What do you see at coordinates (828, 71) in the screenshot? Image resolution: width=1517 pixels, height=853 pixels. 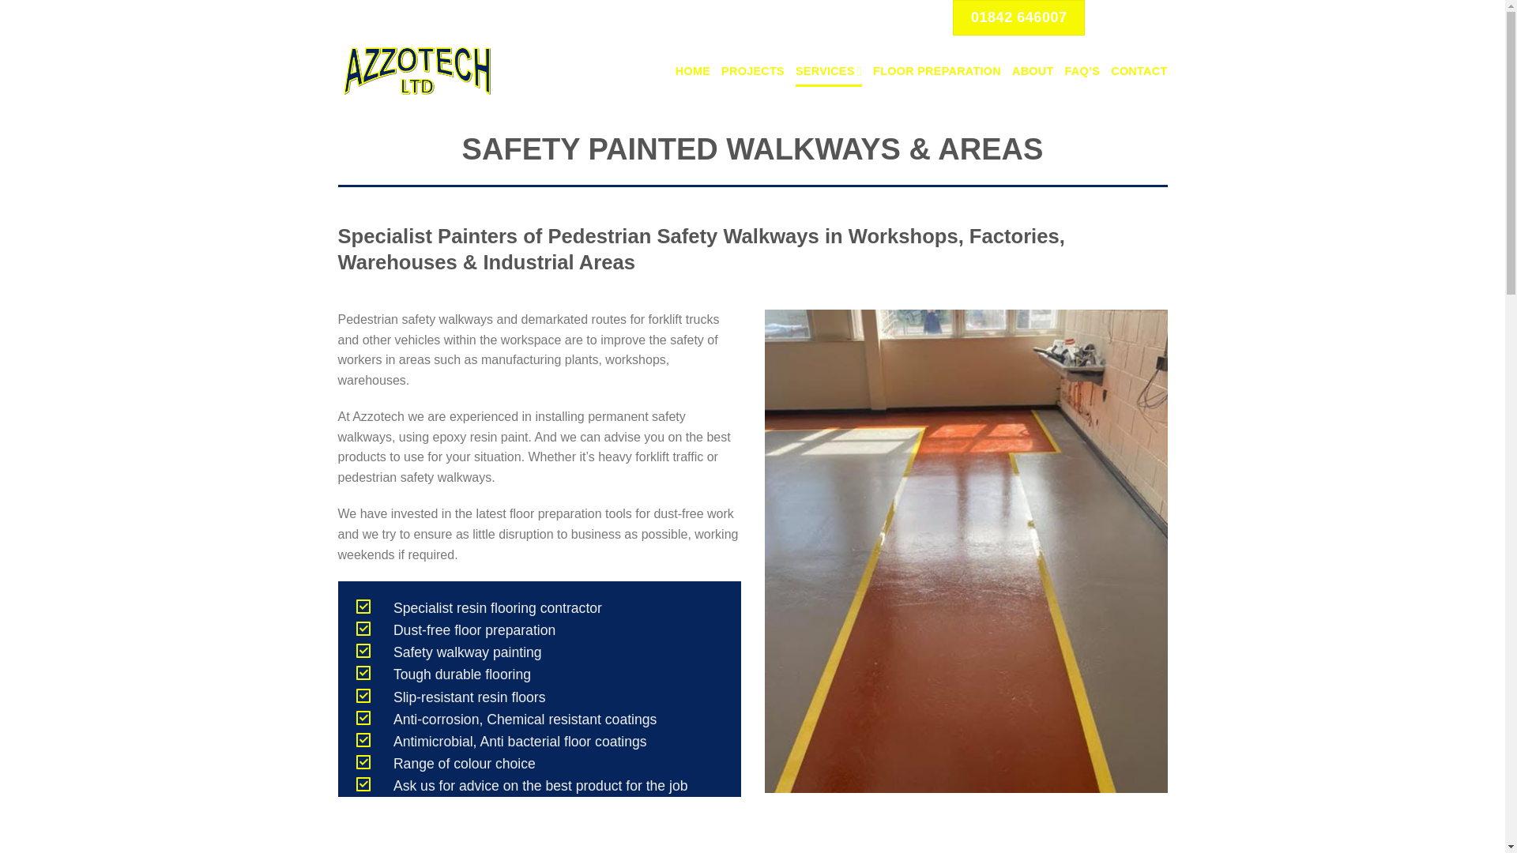 I see `SERVICES` at bounding box center [828, 71].